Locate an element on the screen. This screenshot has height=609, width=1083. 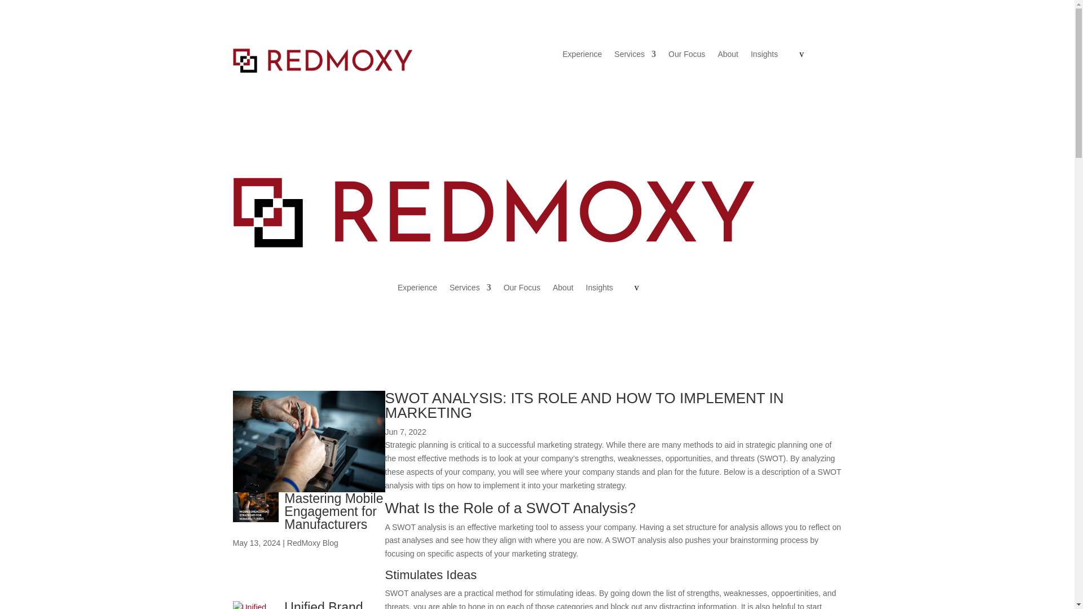
About is located at coordinates (563, 292).